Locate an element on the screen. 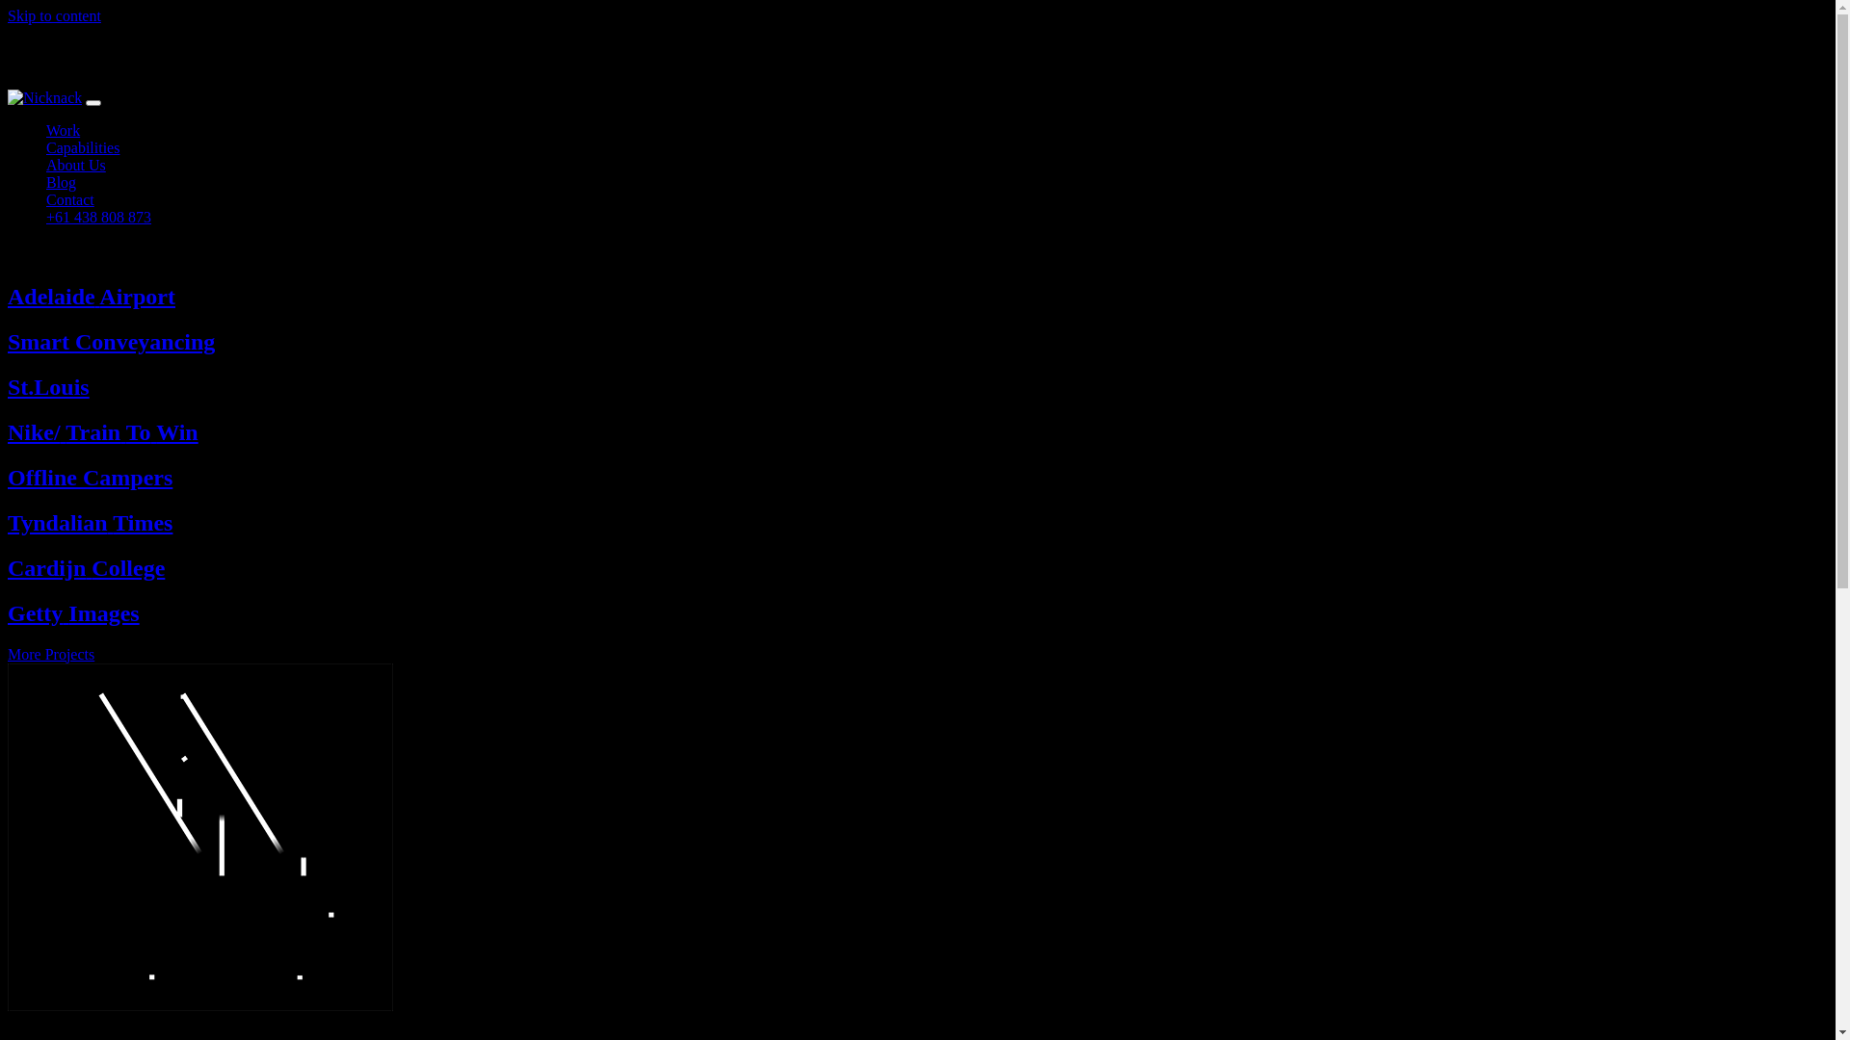  +61 438 808 873 is located at coordinates (98, 218).